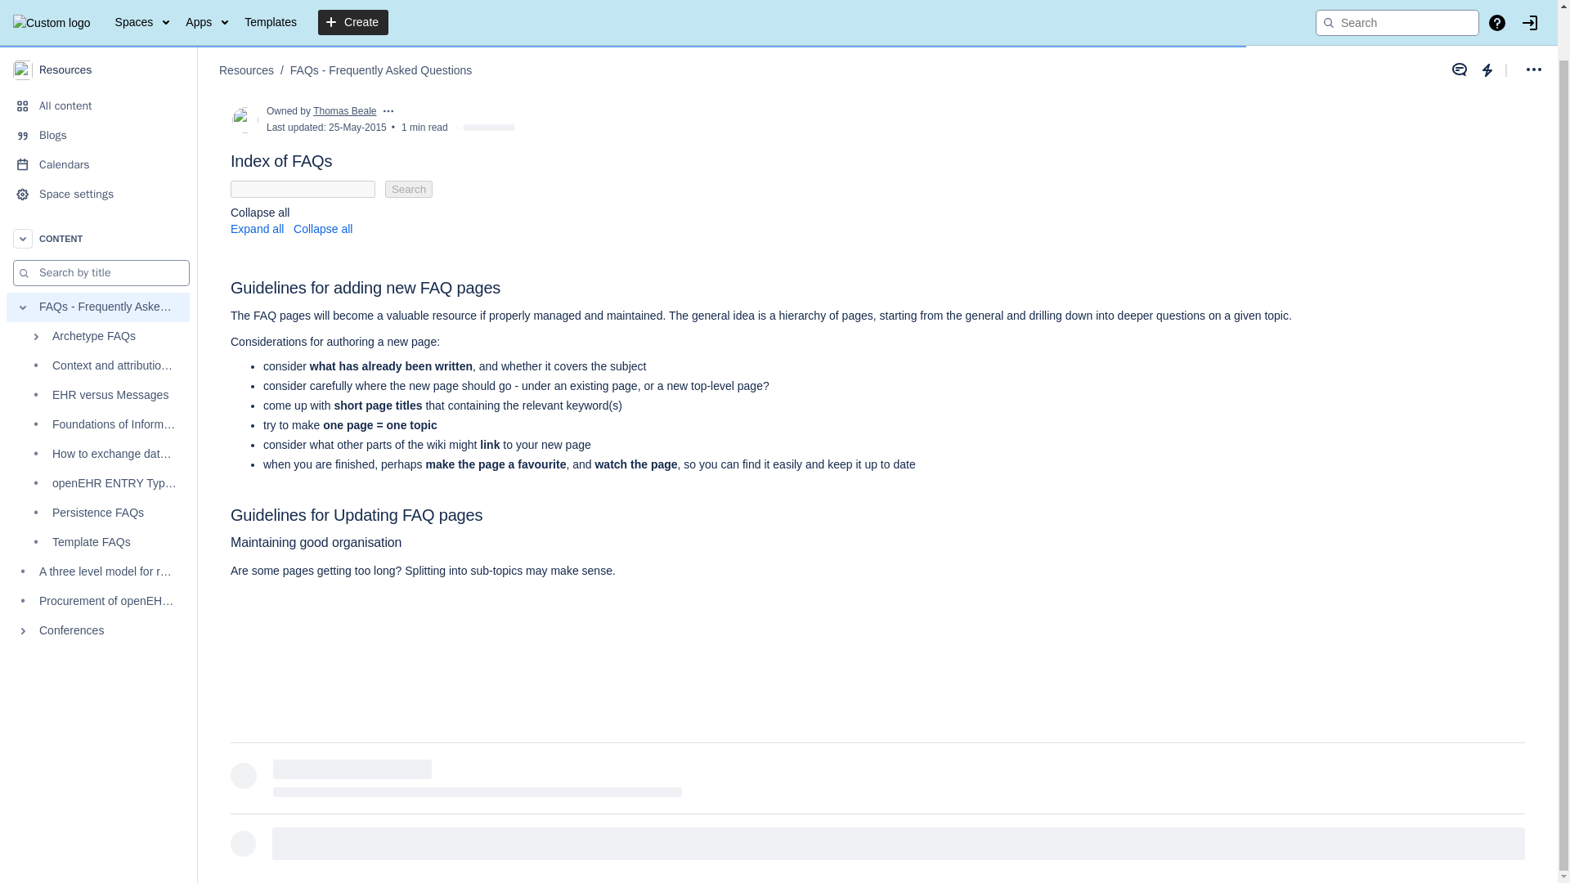 This screenshot has width=1570, height=883. I want to click on CONTENT, so click(98, 186).